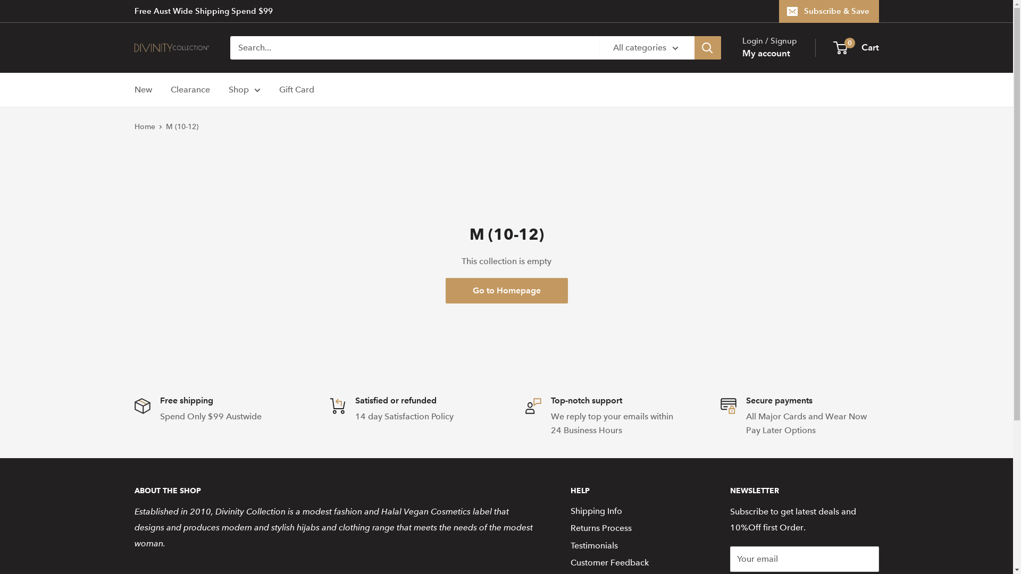  What do you see at coordinates (171, 48) in the screenshot?
I see `Divinity Collection` at bounding box center [171, 48].